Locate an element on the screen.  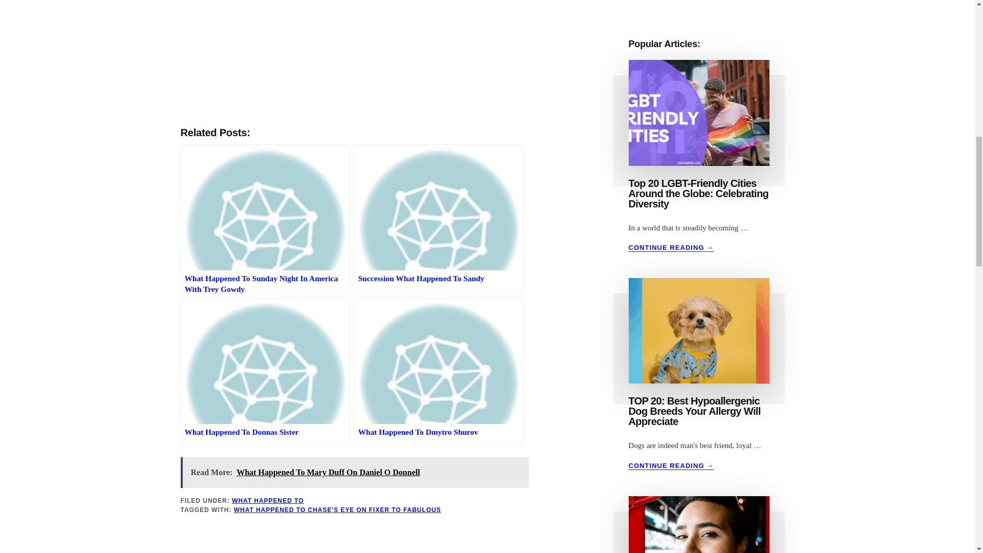
Advertisement is located at coordinates (354, 59).